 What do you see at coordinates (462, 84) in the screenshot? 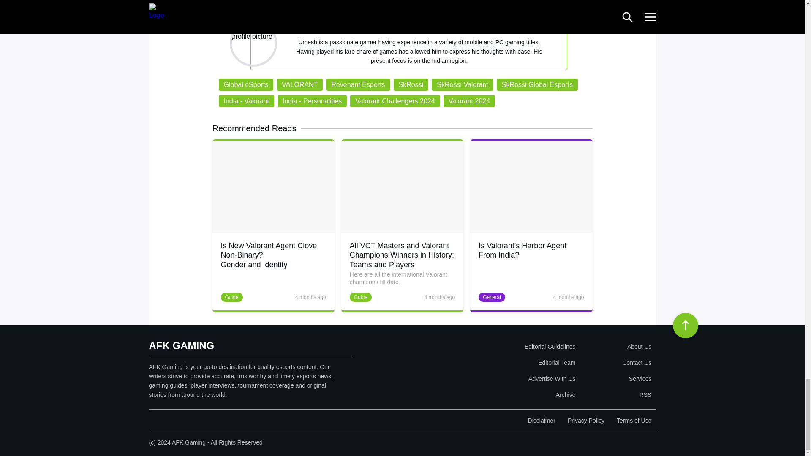
I see `SkRossi Valorant` at bounding box center [462, 84].